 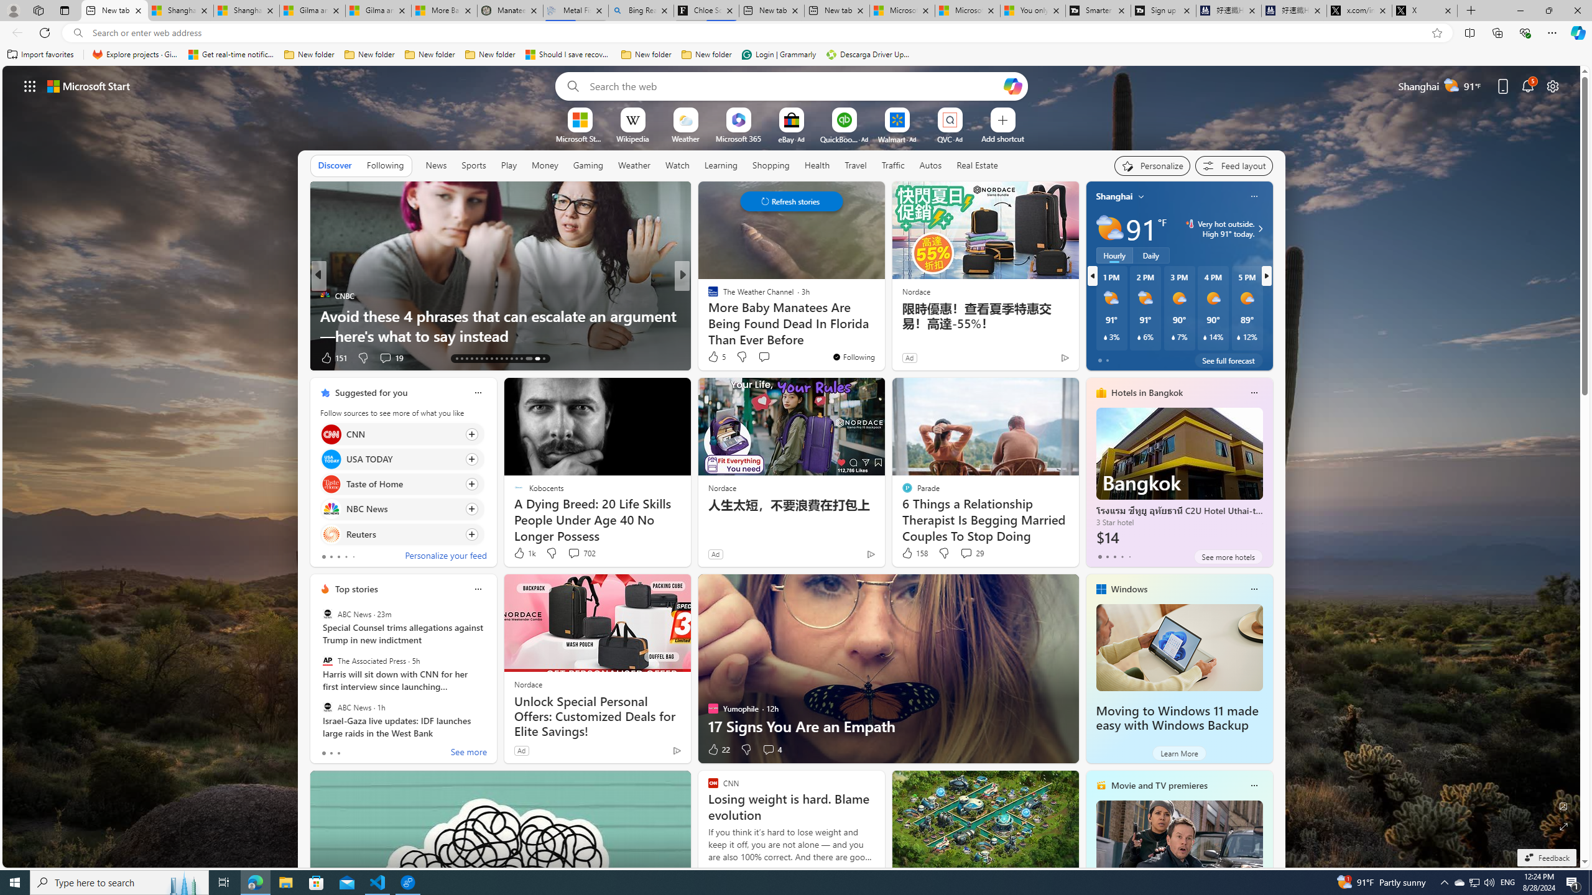 What do you see at coordinates (588, 165) in the screenshot?
I see `Gaming` at bounding box center [588, 165].